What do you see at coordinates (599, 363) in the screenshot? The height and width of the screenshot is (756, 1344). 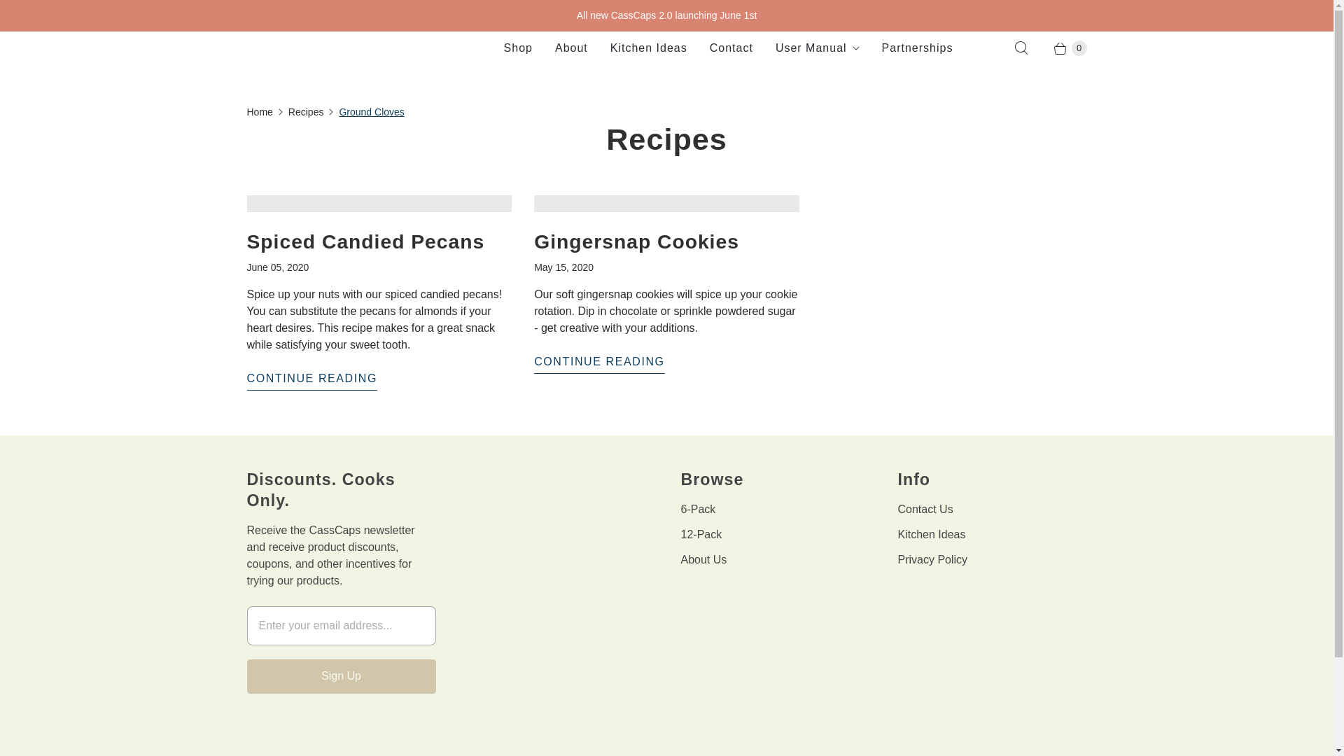 I see `Gingersnap Cookies` at bounding box center [599, 363].